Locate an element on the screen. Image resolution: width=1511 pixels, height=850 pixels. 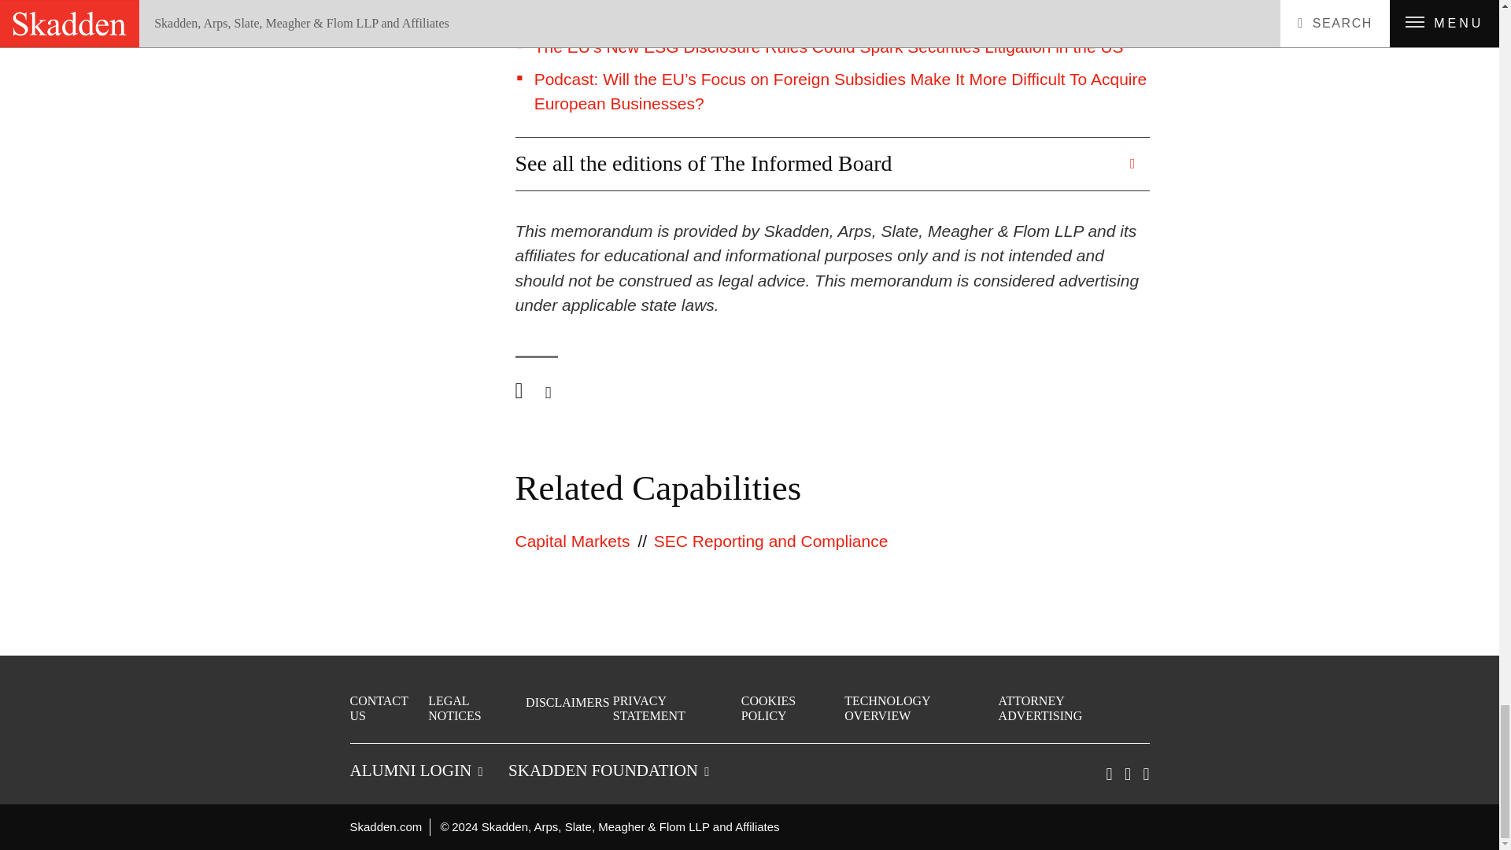
SKADDEN FOUNDATION is located at coordinates (608, 770).